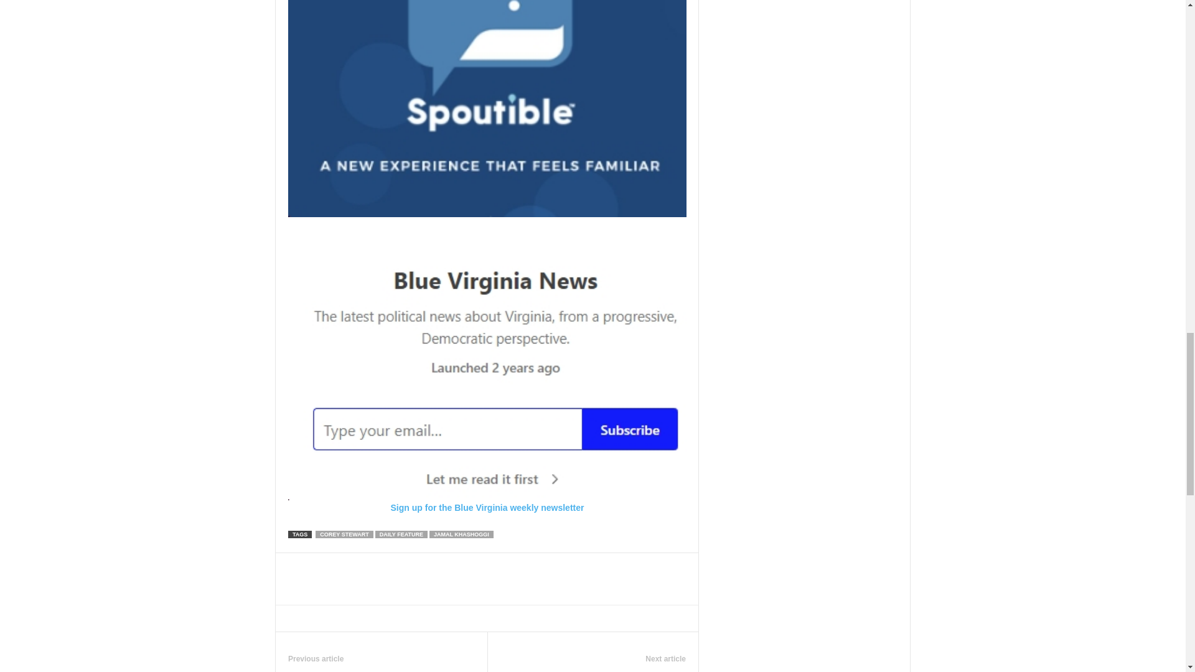 The image size is (1195, 672). What do you see at coordinates (344, 534) in the screenshot?
I see `COREY STEWART` at bounding box center [344, 534].